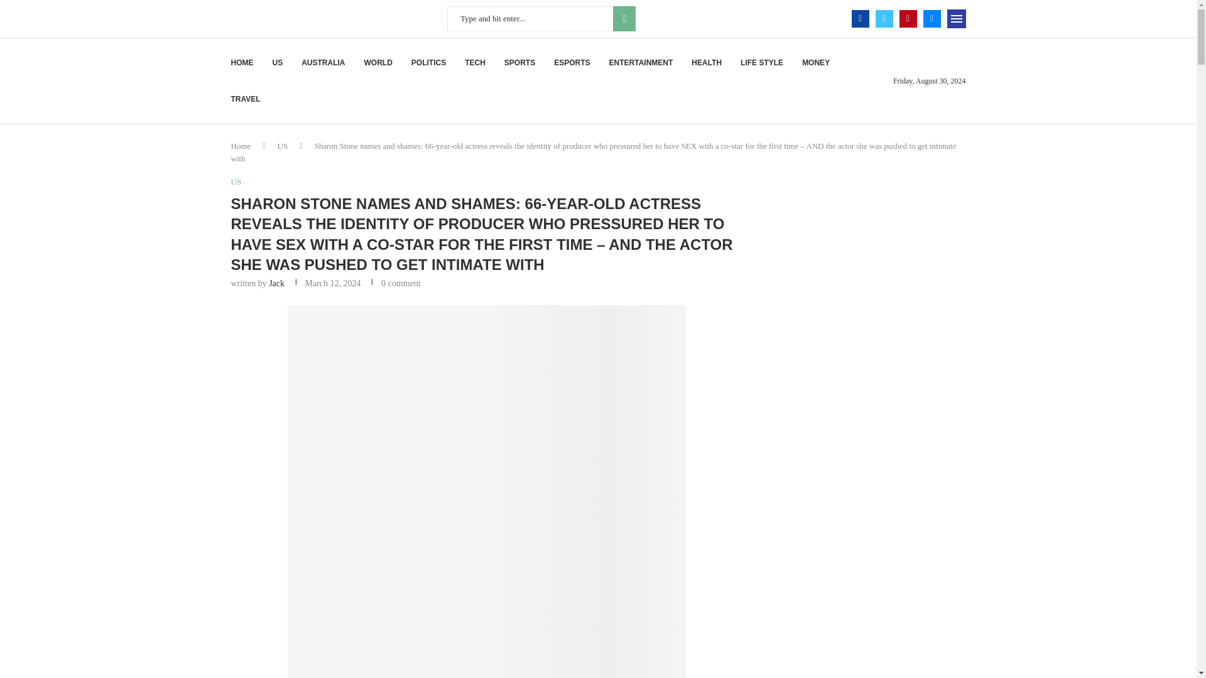  Describe the element at coordinates (428, 63) in the screenshot. I see `POLITICS` at that location.